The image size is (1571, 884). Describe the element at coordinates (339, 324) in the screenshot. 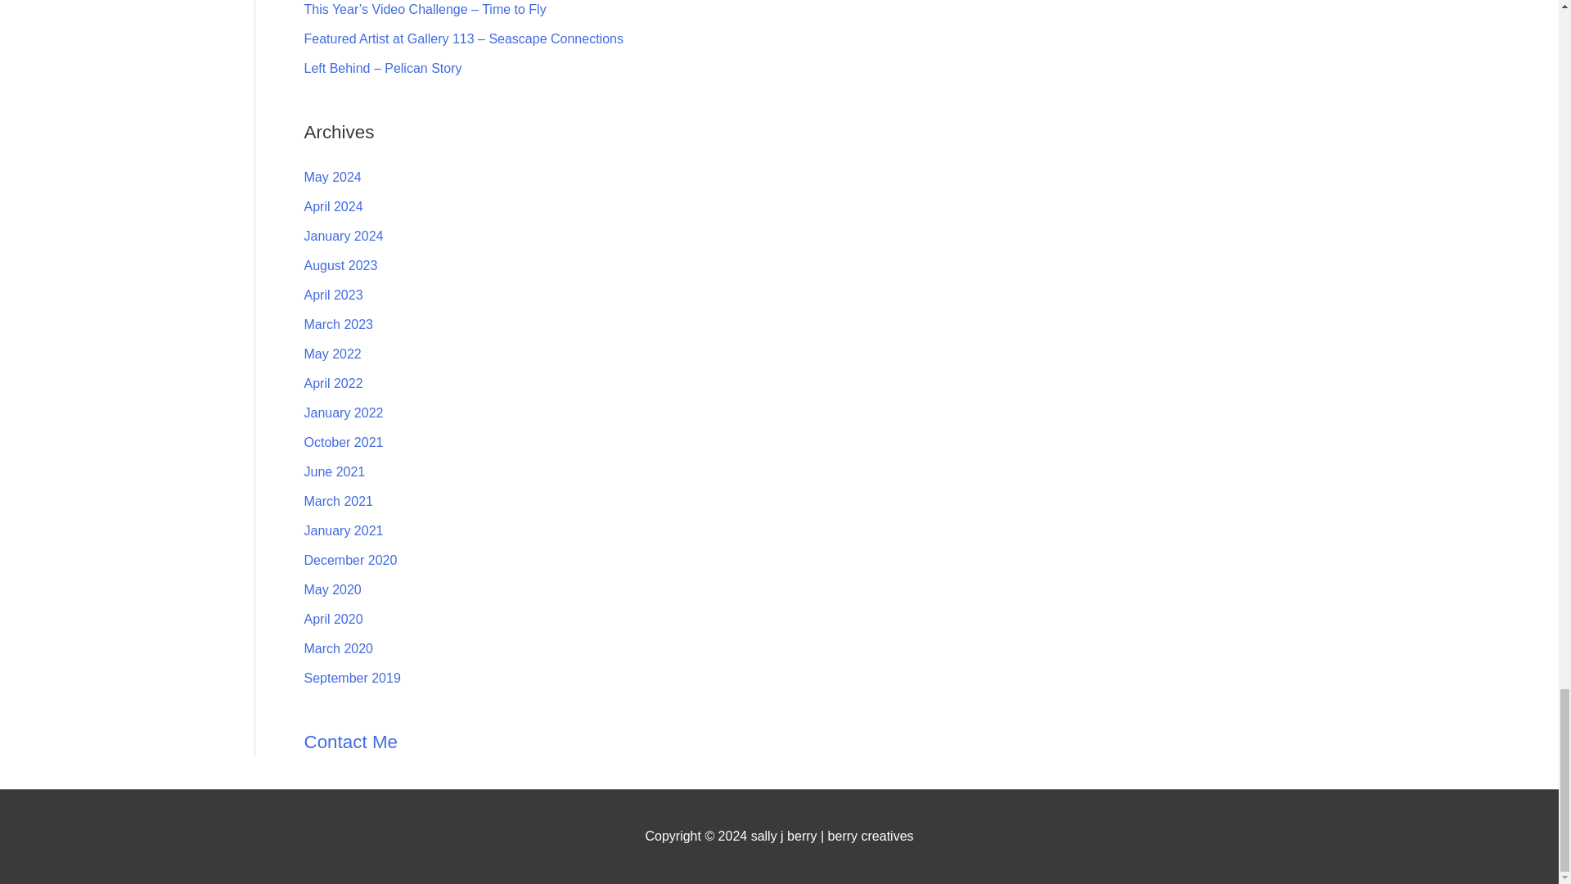

I see `March 2023` at that location.